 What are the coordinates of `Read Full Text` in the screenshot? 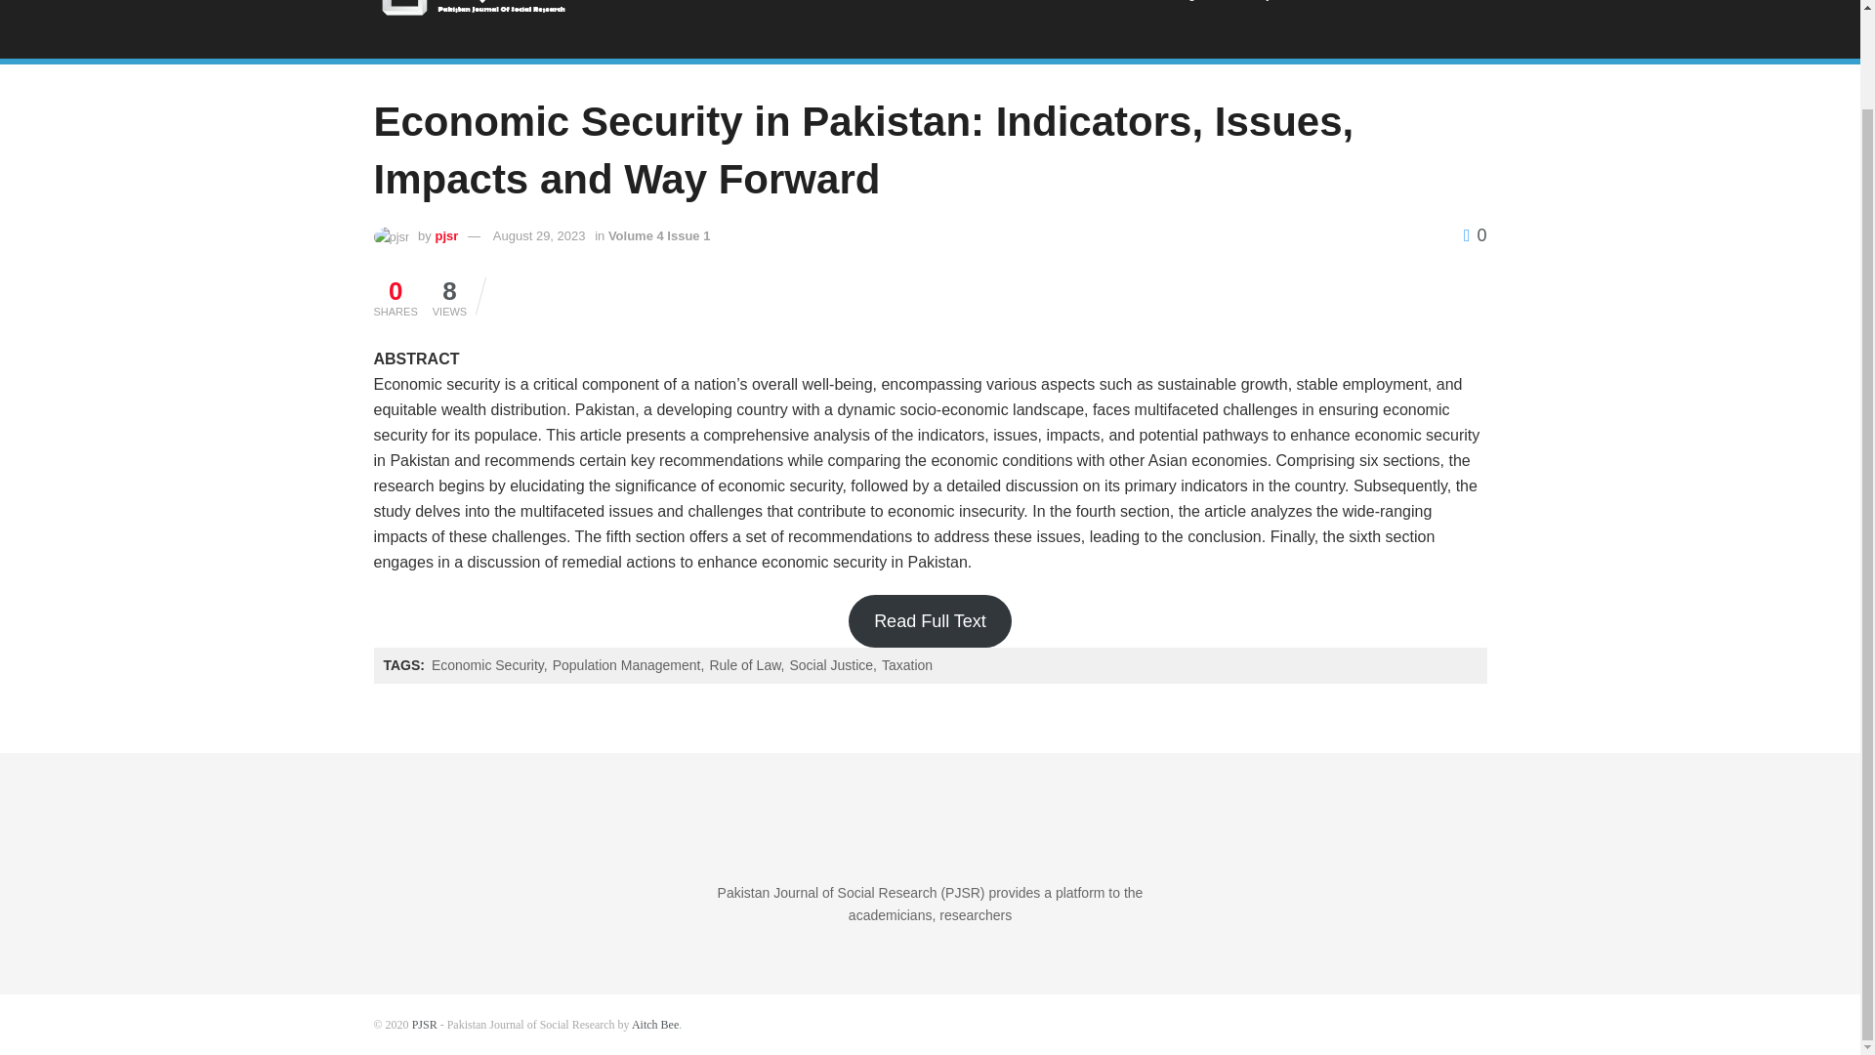 It's located at (930, 621).